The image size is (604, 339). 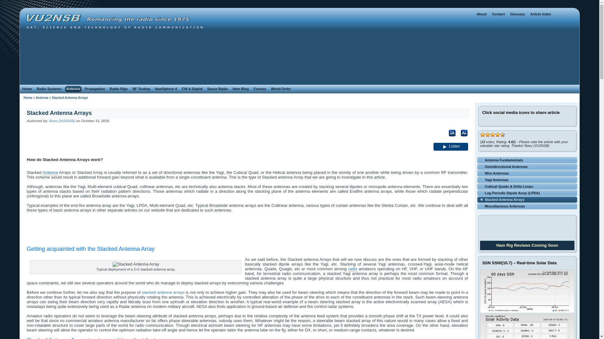 What do you see at coordinates (451, 146) in the screenshot?
I see `Text To Audio:  Tap to listen post.` at bounding box center [451, 146].